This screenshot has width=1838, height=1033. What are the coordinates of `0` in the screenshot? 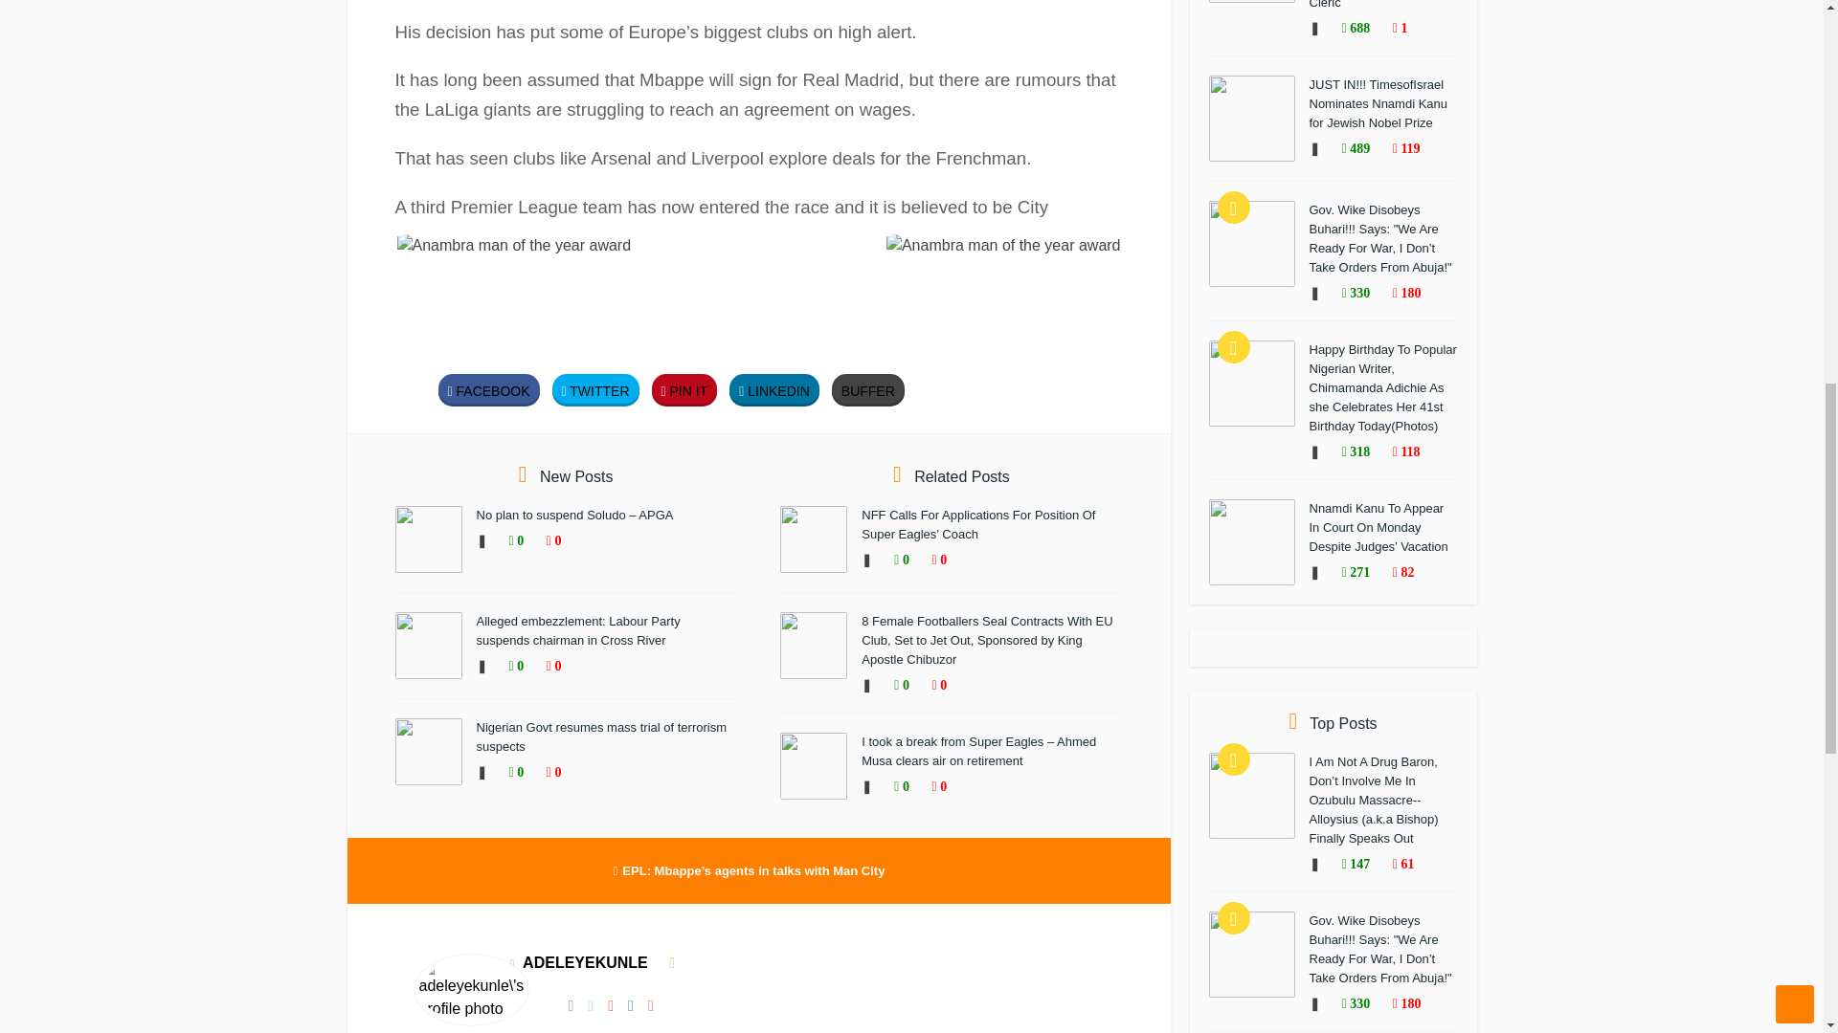 It's located at (545, 667).